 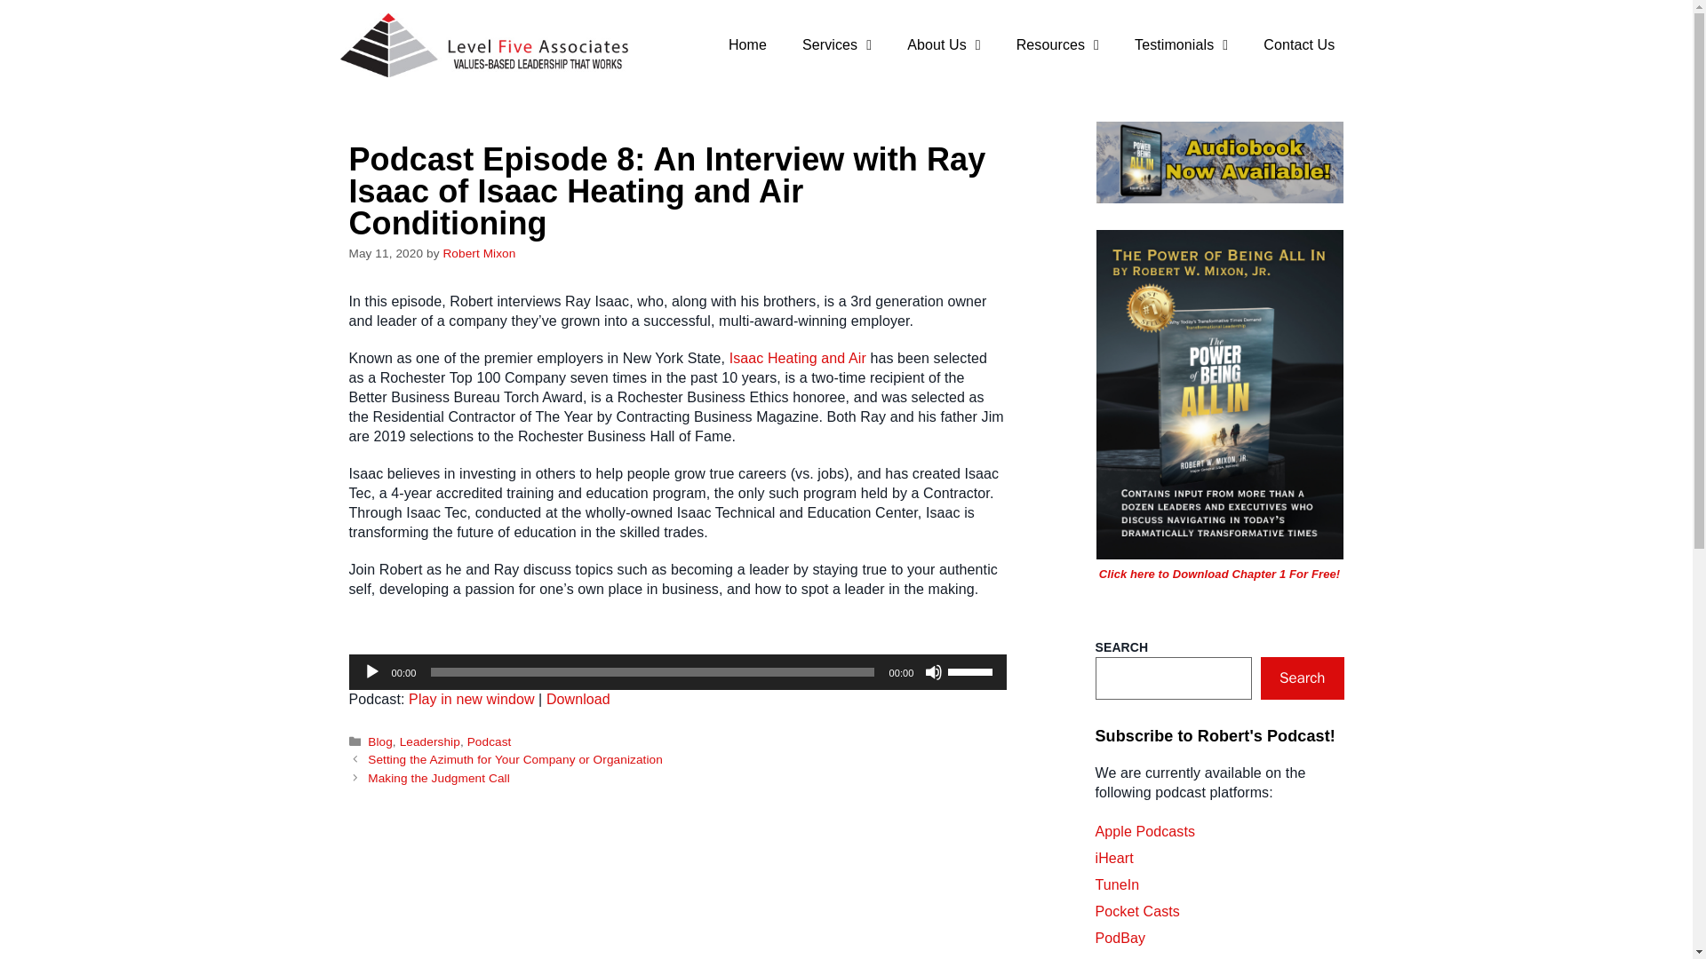 I want to click on Services, so click(x=837, y=45).